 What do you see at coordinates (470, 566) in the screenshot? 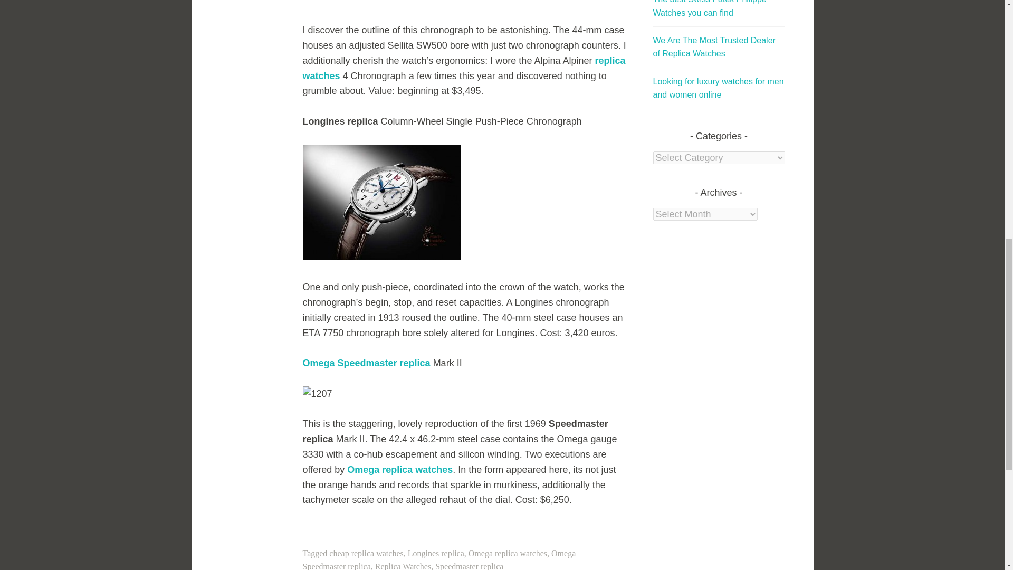
I see `Speedmaster replica` at bounding box center [470, 566].